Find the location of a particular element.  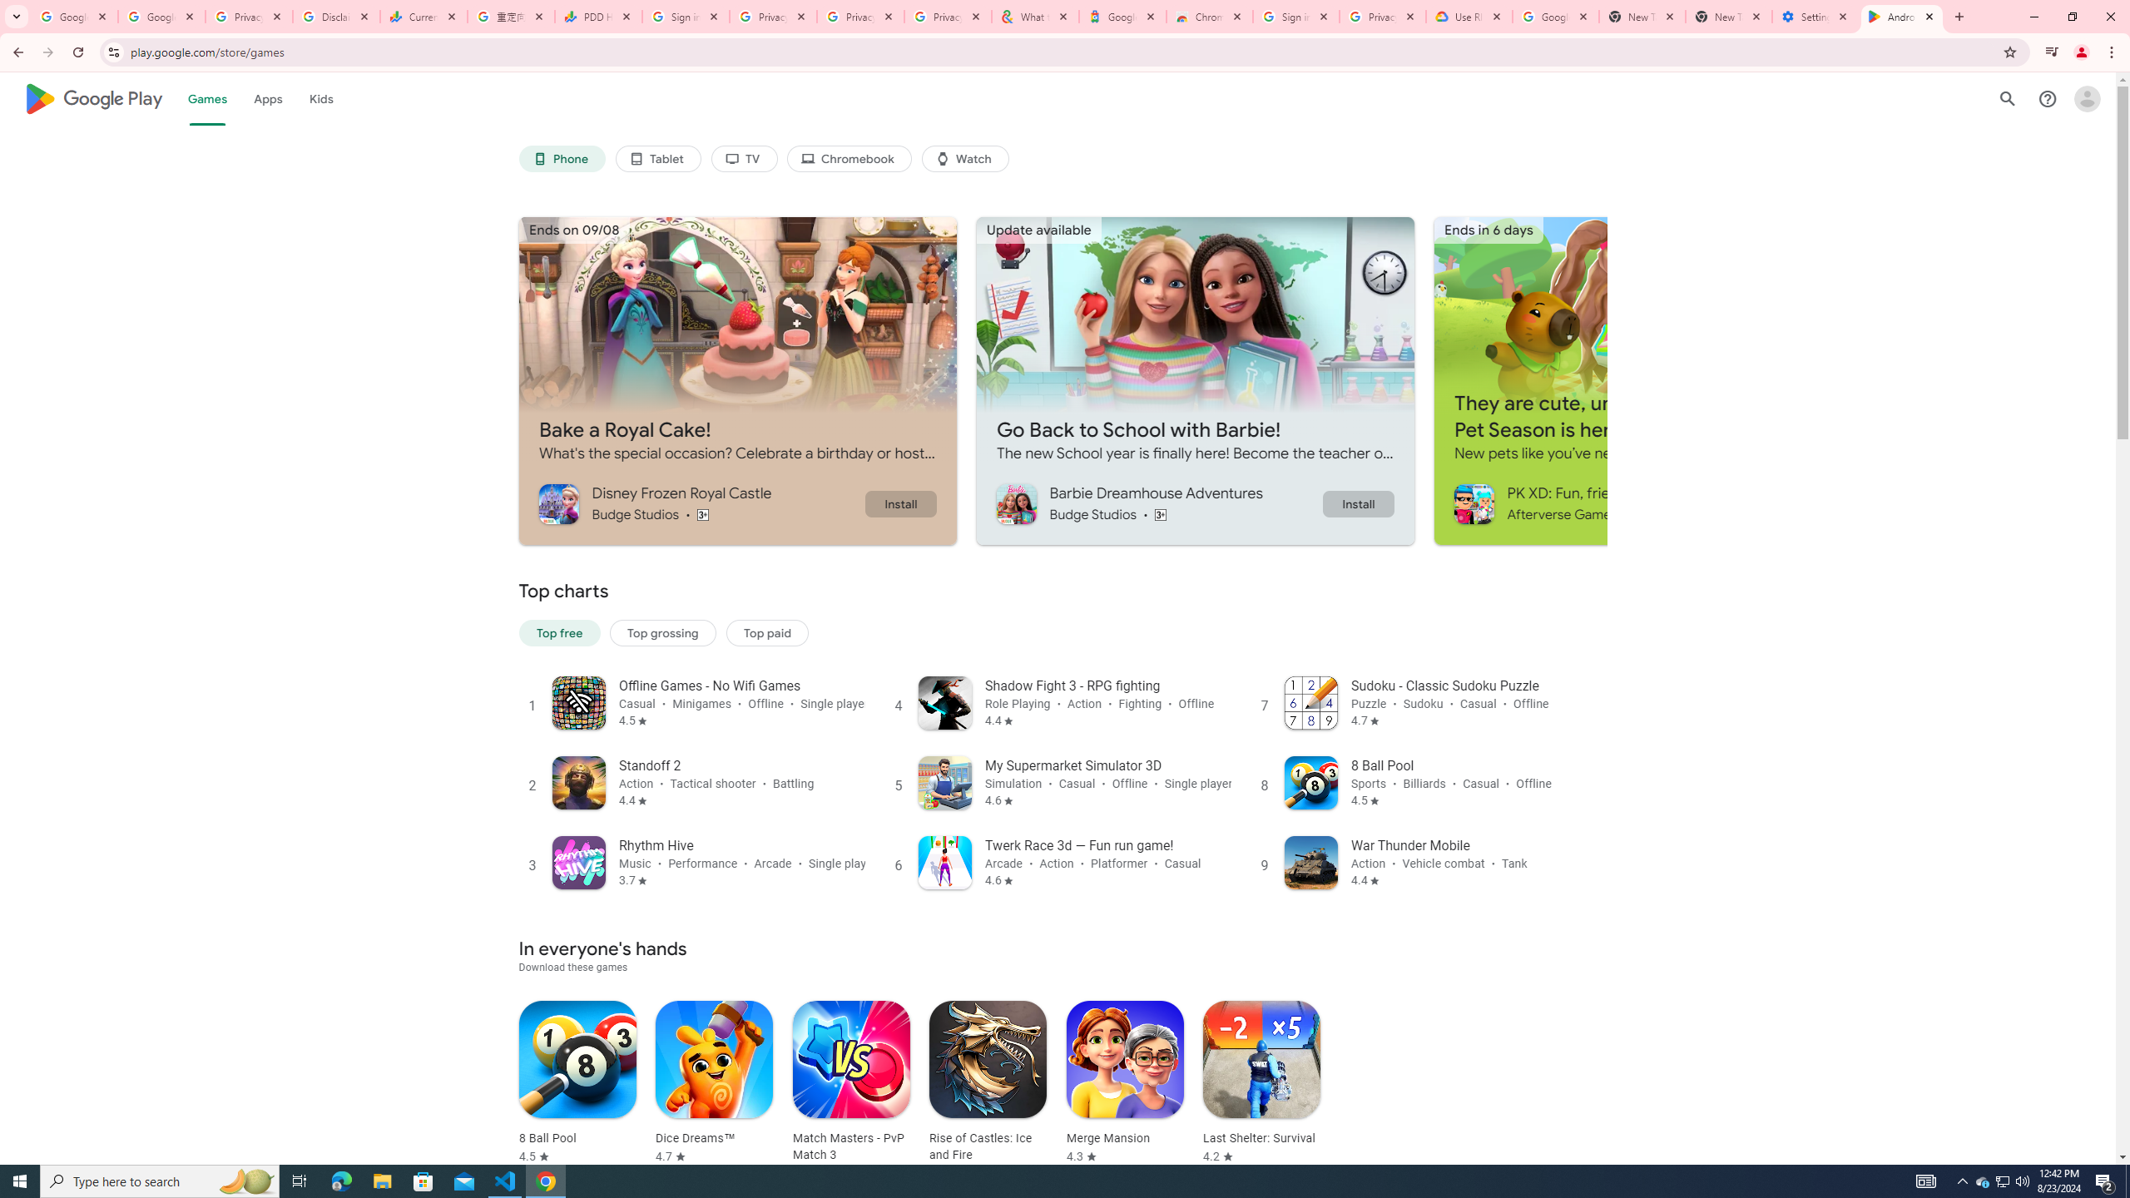

New is located at coordinates (87, 173).